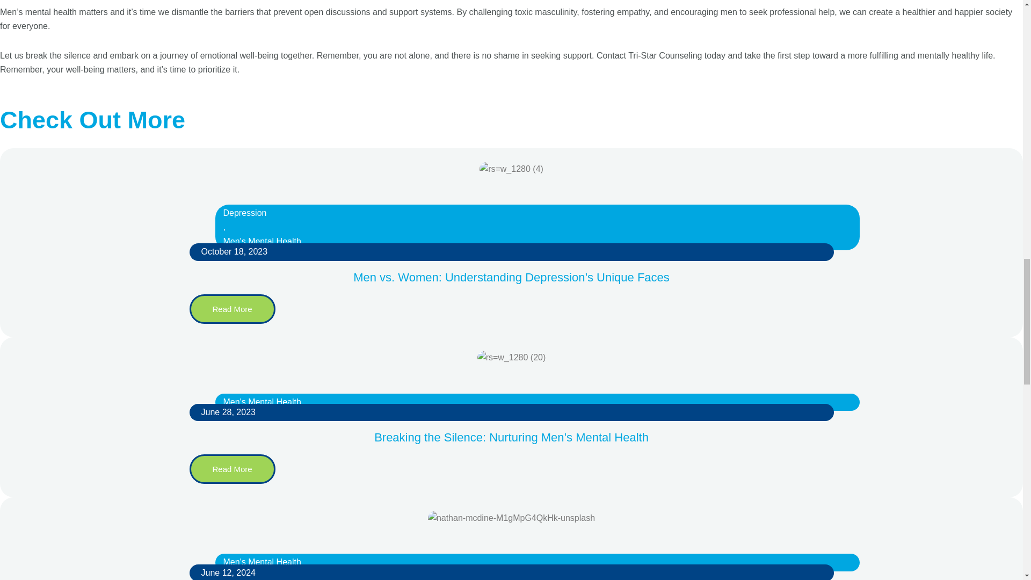 This screenshot has width=1031, height=580. I want to click on Read More, so click(232, 468).